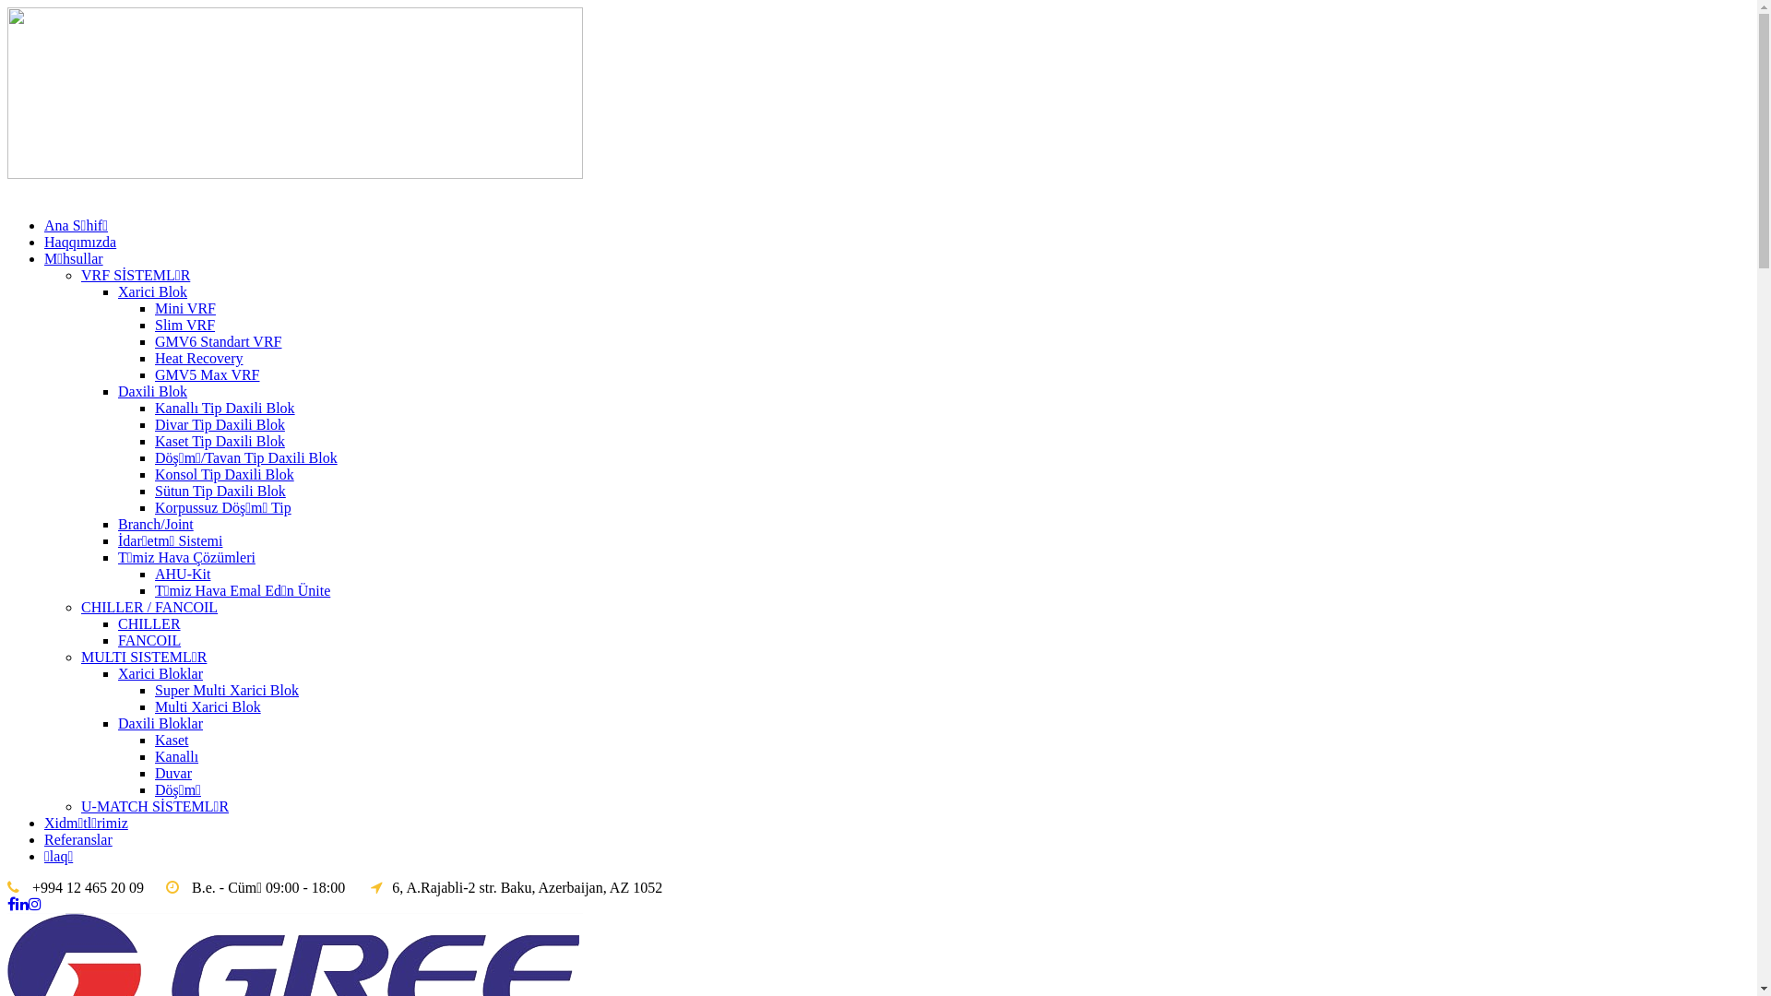 The image size is (1771, 996). I want to click on Daxili Bloklar, so click(160, 723).